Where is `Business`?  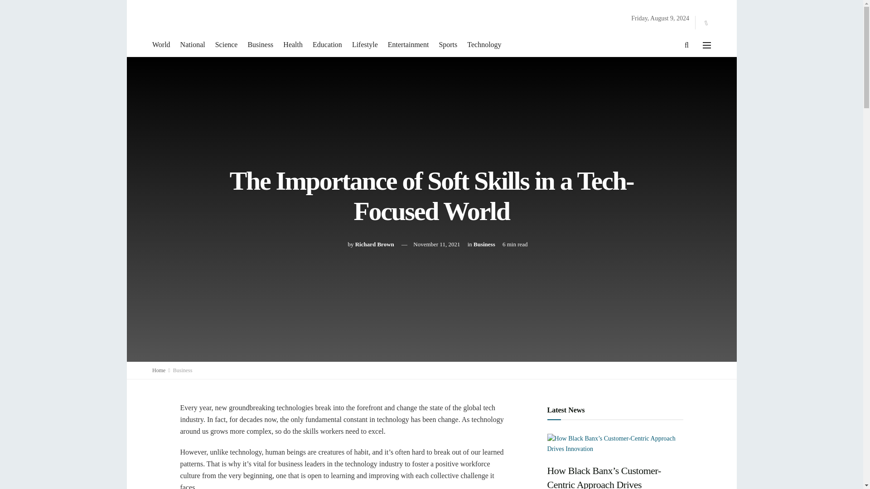
Business is located at coordinates (183, 370).